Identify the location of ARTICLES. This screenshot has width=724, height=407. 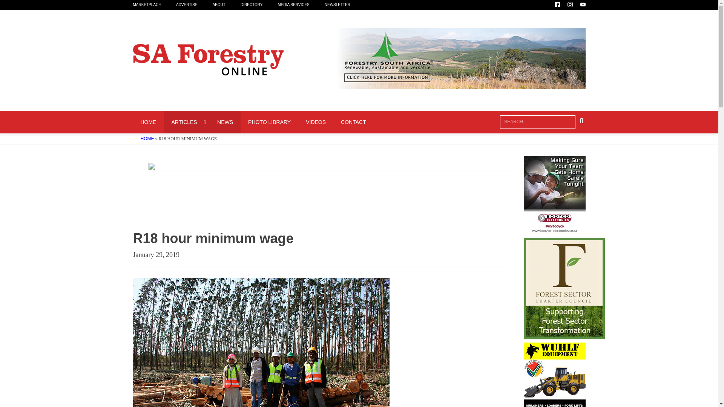
(186, 122).